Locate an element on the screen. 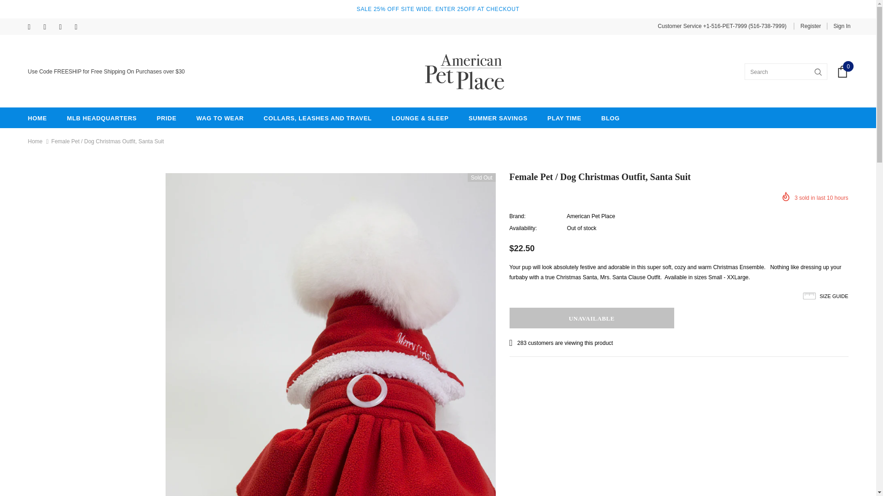 The image size is (883, 496). Facebook is located at coordinates (33, 28).